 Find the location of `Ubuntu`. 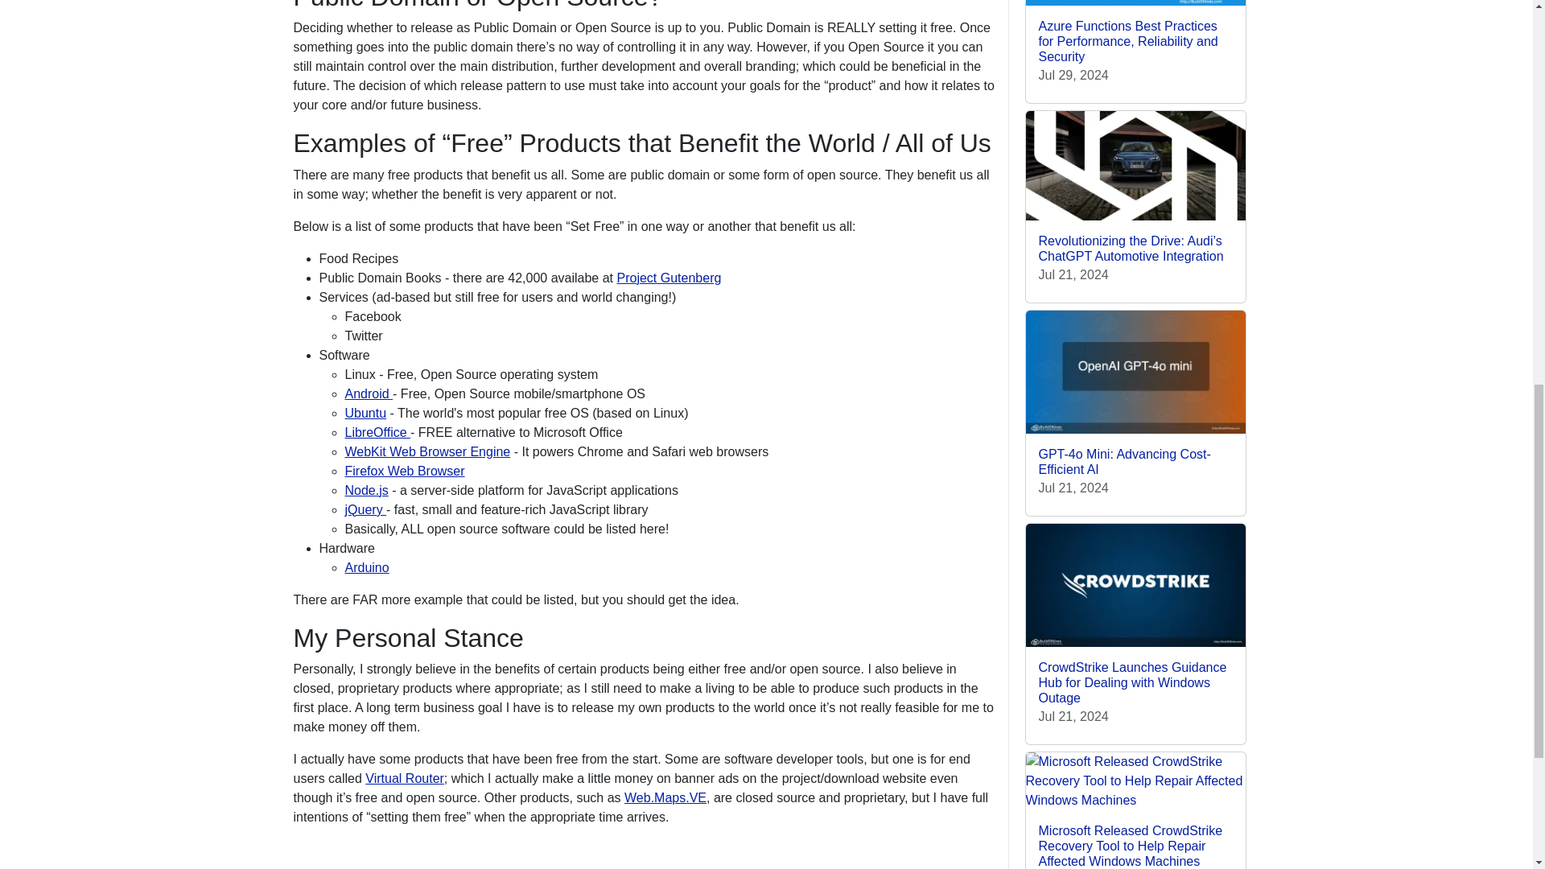

Ubuntu is located at coordinates (365, 413).